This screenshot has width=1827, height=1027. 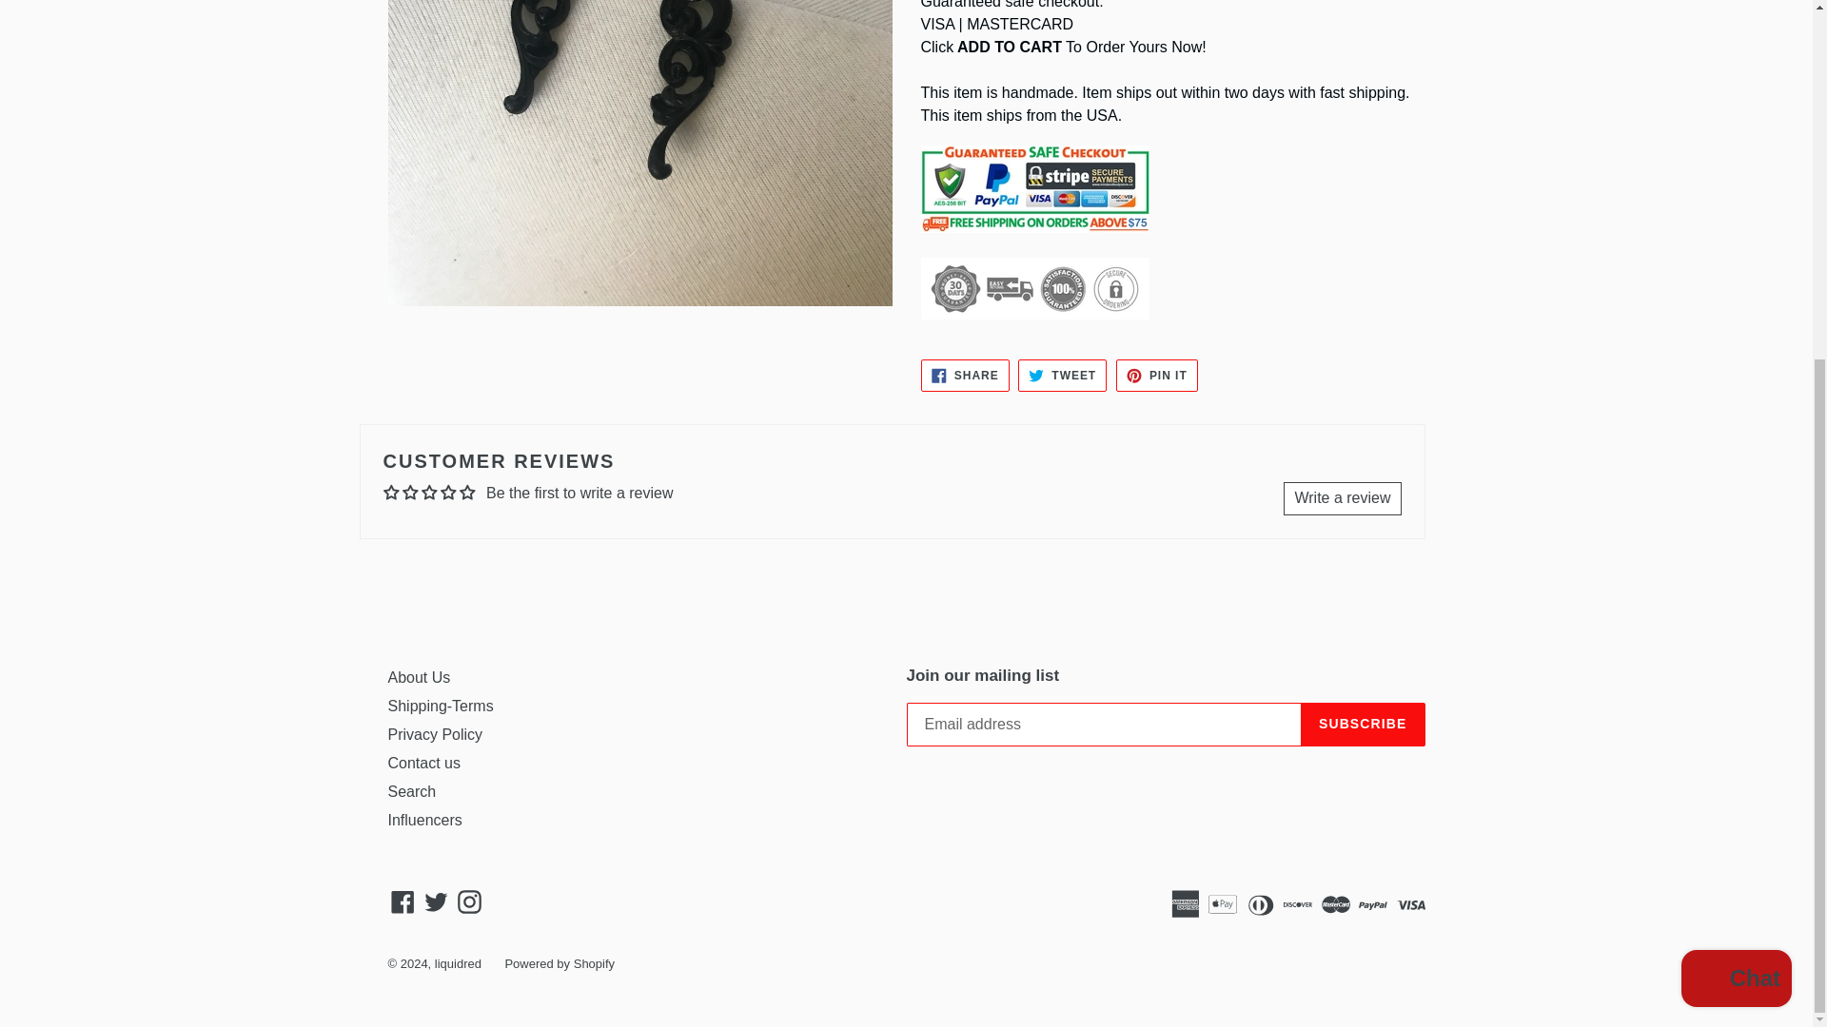 I want to click on Tweet on Twitter, so click(x=1062, y=375).